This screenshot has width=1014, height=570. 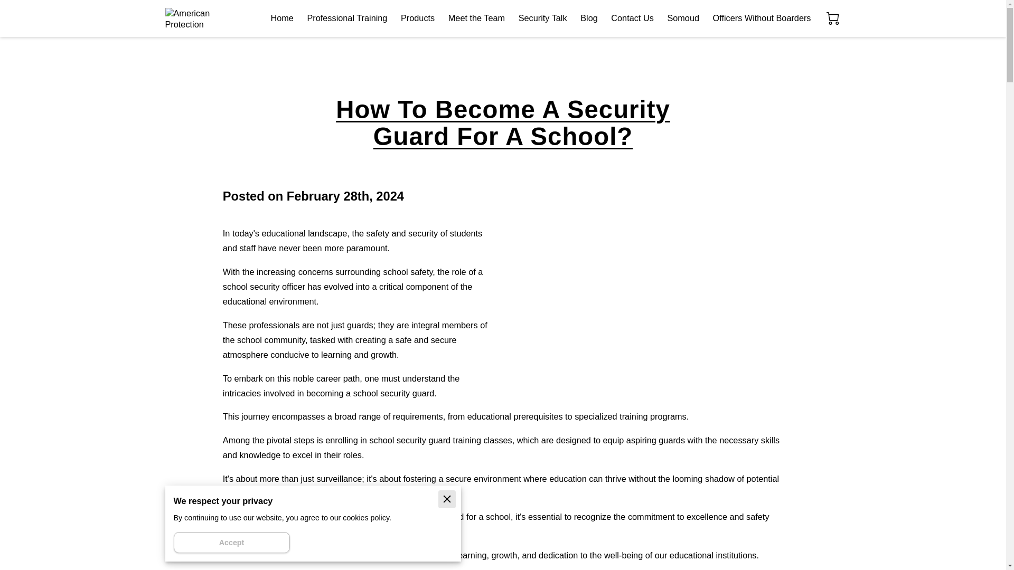 I want to click on 0, so click(x=832, y=18).